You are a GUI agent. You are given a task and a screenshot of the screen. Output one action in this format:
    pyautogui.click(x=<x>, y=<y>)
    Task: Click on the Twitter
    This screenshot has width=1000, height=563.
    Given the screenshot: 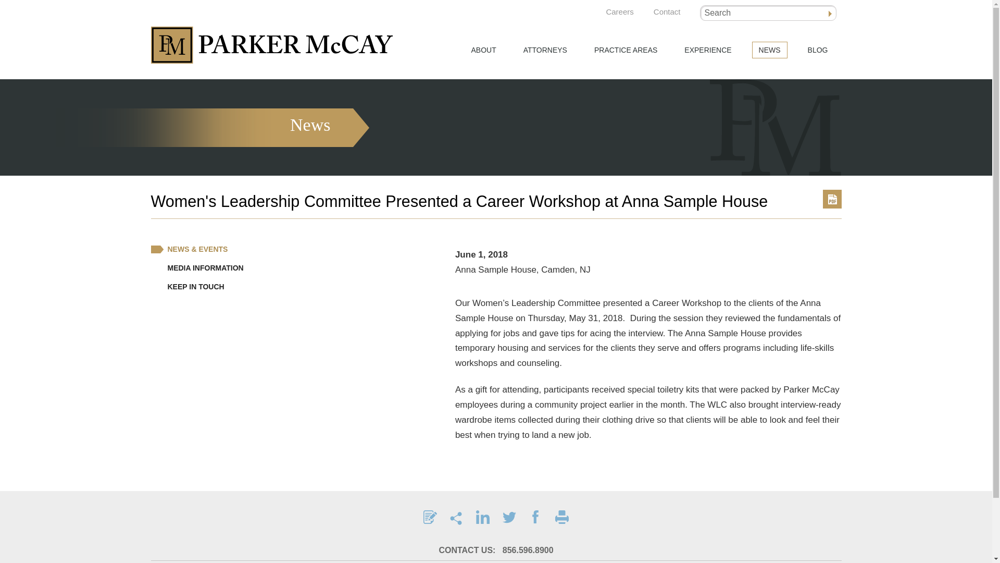 What is the action you would take?
    pyautogui.click(x=509, y=517)
    